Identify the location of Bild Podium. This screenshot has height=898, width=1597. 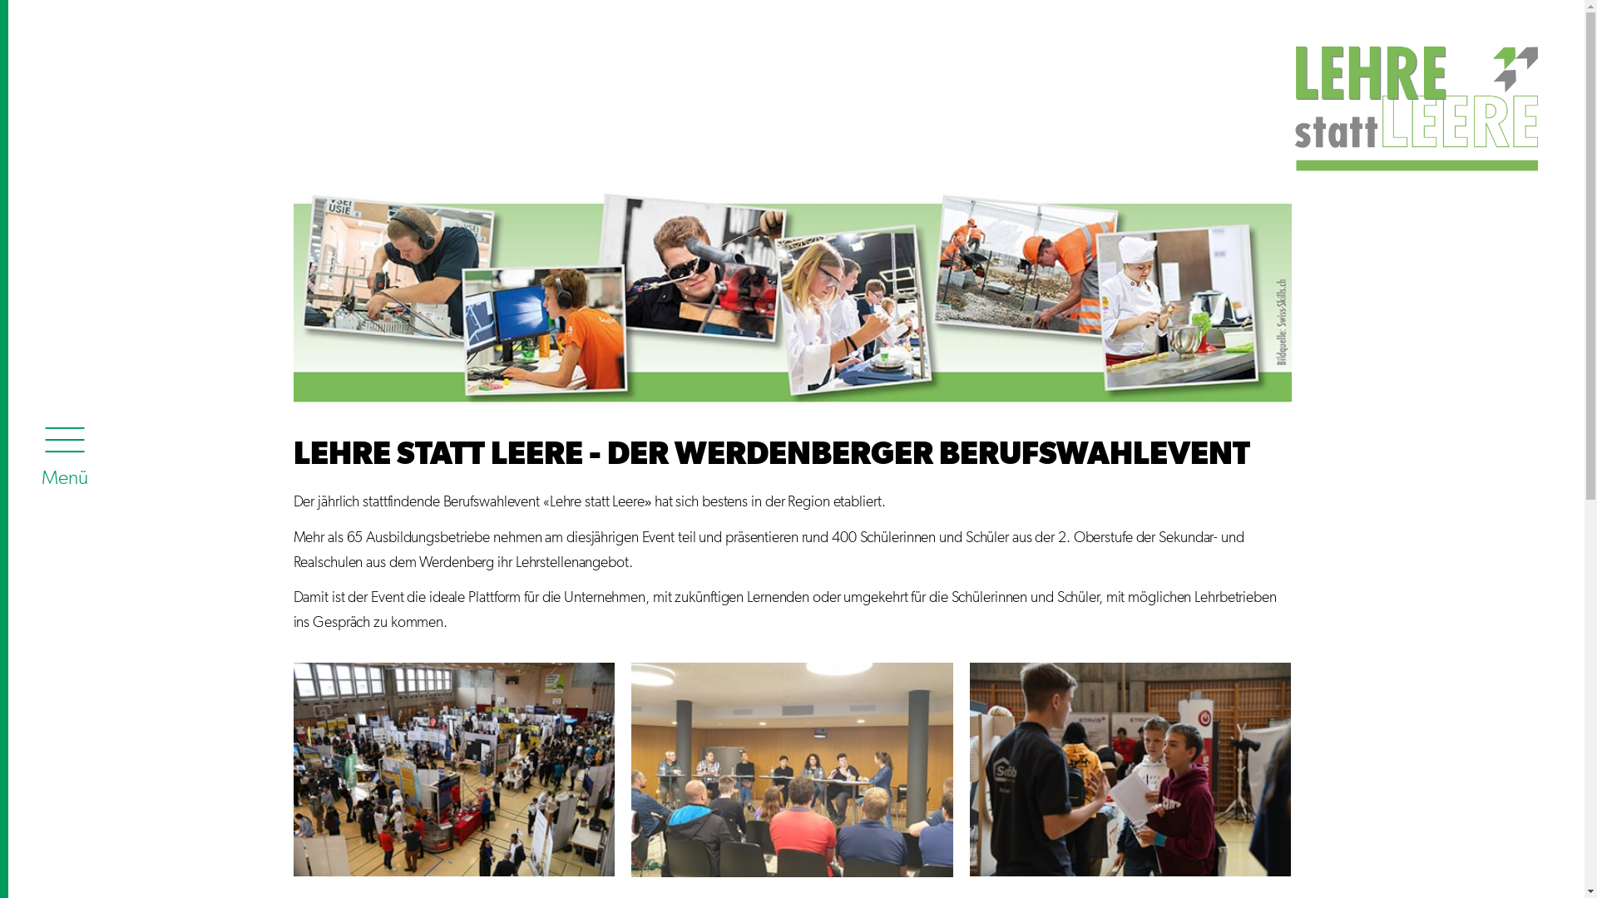
(792, 770).